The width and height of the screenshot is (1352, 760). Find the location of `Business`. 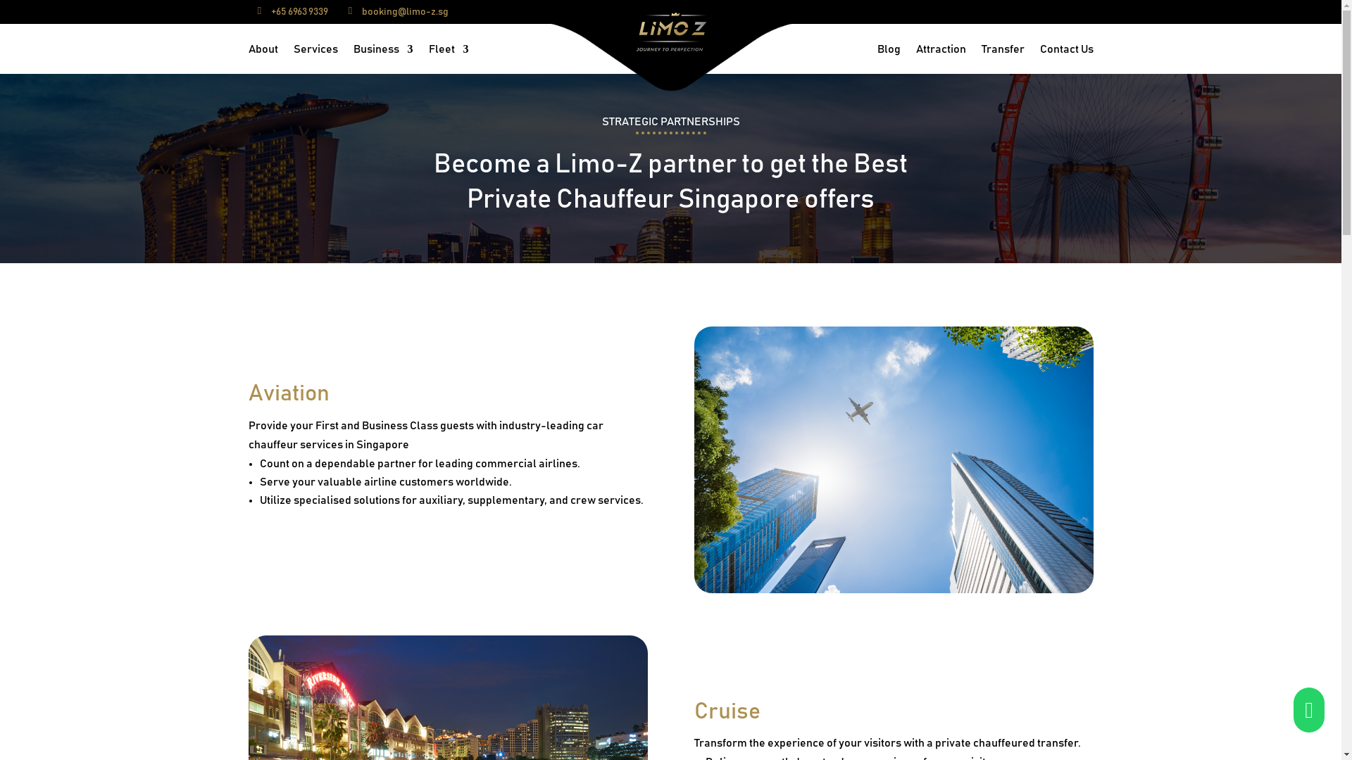

Business is located at coordinates (383, 52).